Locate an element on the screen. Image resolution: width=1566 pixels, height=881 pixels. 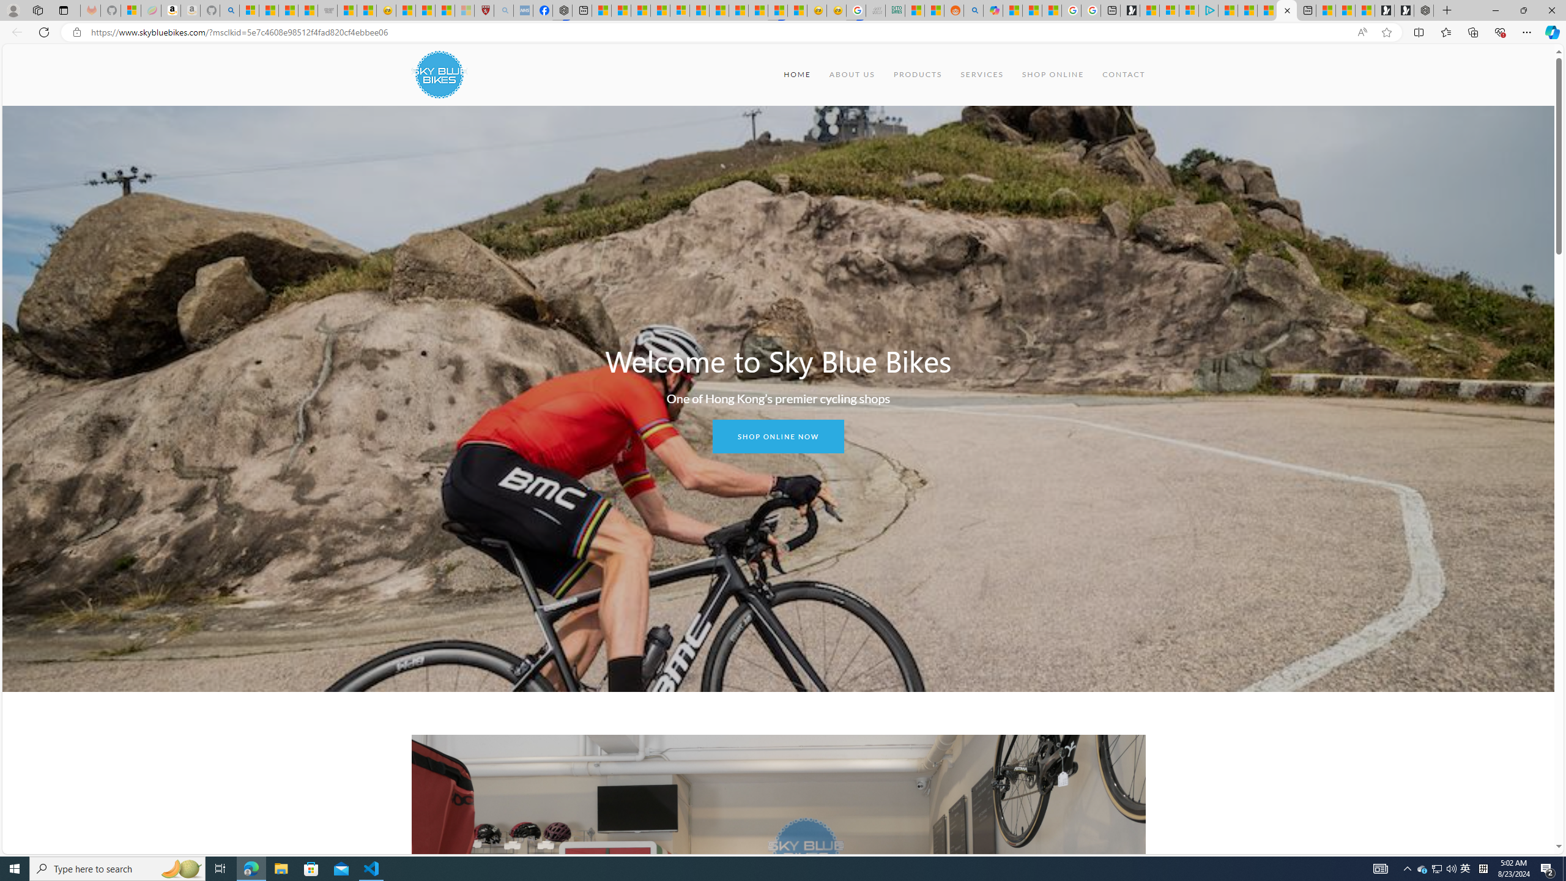
Nordace - Nordace Siena Is Not An Ordinary Backpack is located at coordinates (1424, 10).